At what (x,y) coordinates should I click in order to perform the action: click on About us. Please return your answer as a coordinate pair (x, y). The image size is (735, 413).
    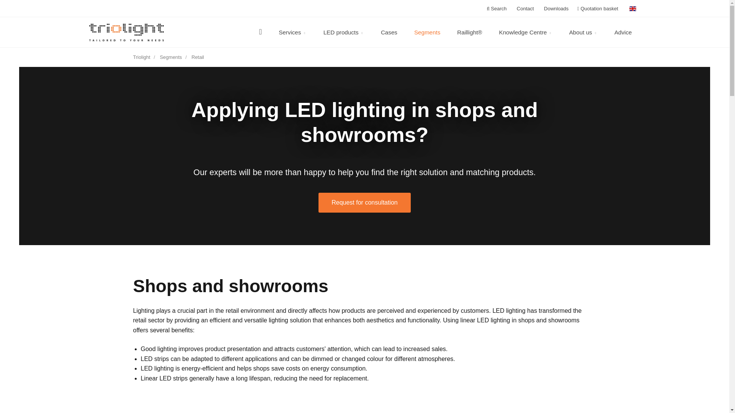
    Looking at the image, I should click on (583, 33).